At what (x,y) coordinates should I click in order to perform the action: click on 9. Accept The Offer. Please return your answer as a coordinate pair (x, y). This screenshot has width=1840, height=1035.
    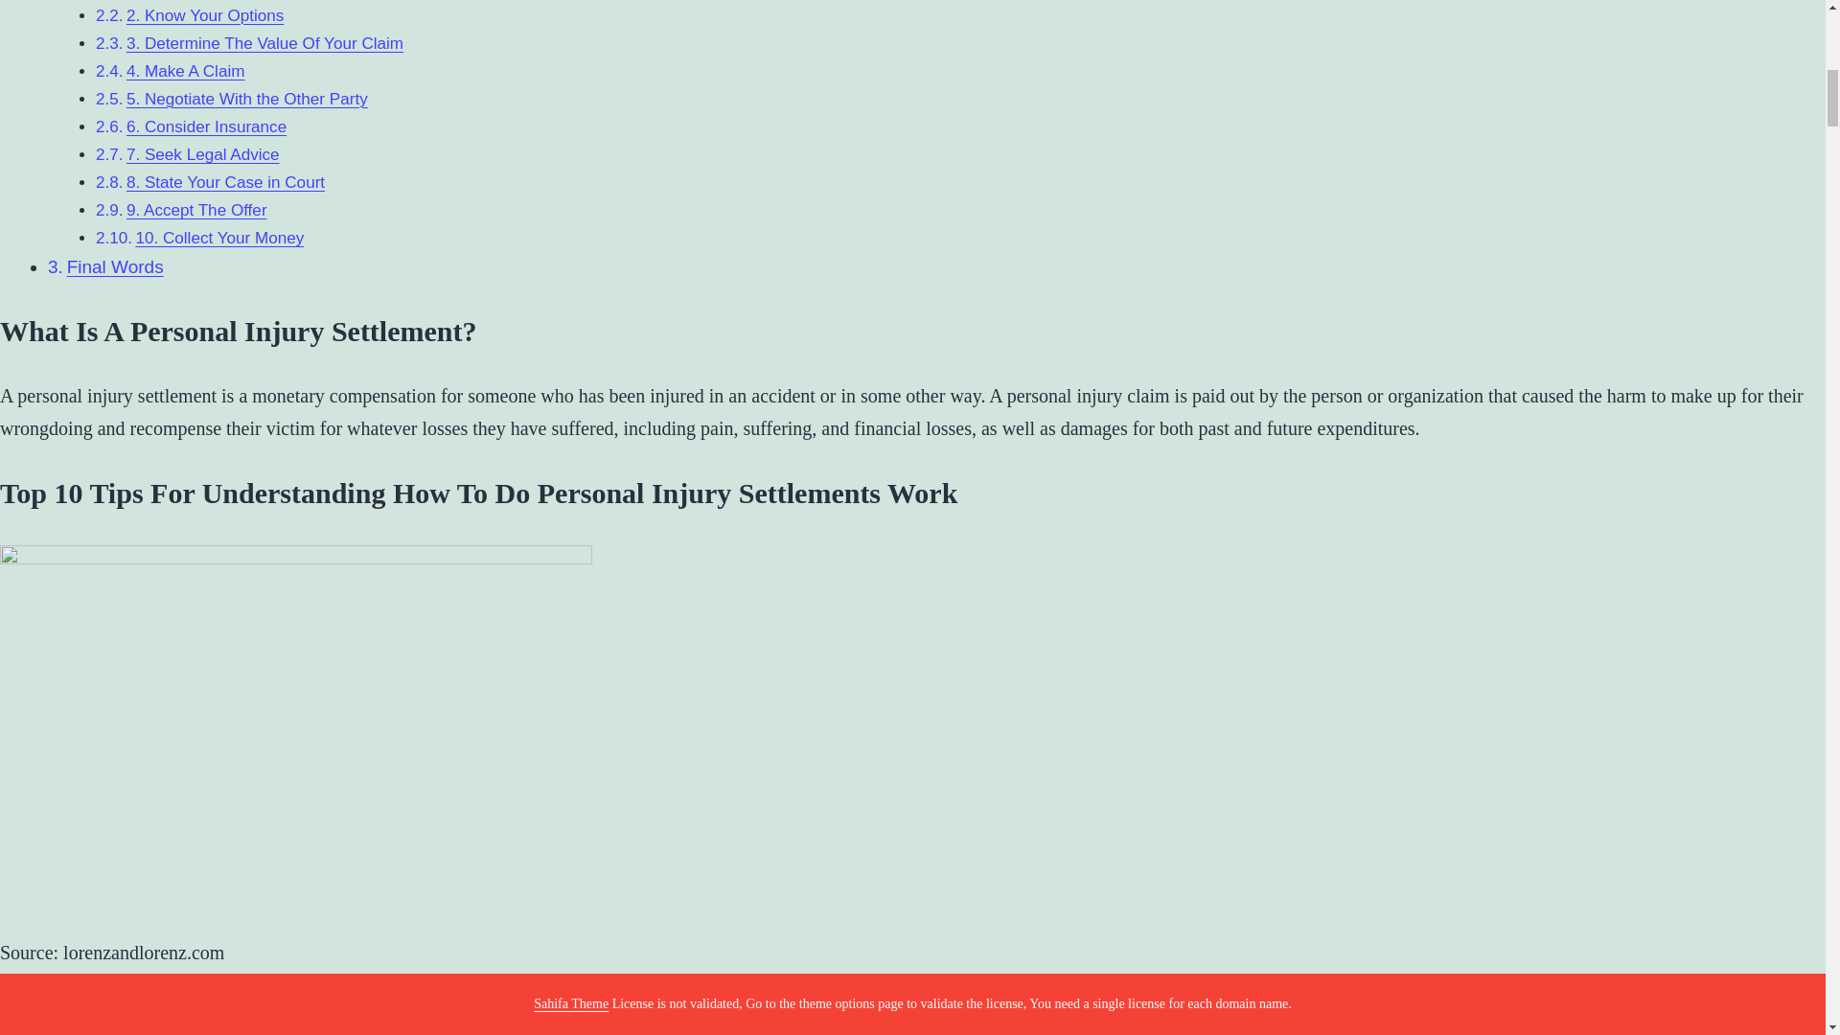
    Looking at the image, I should click on (196, 209).